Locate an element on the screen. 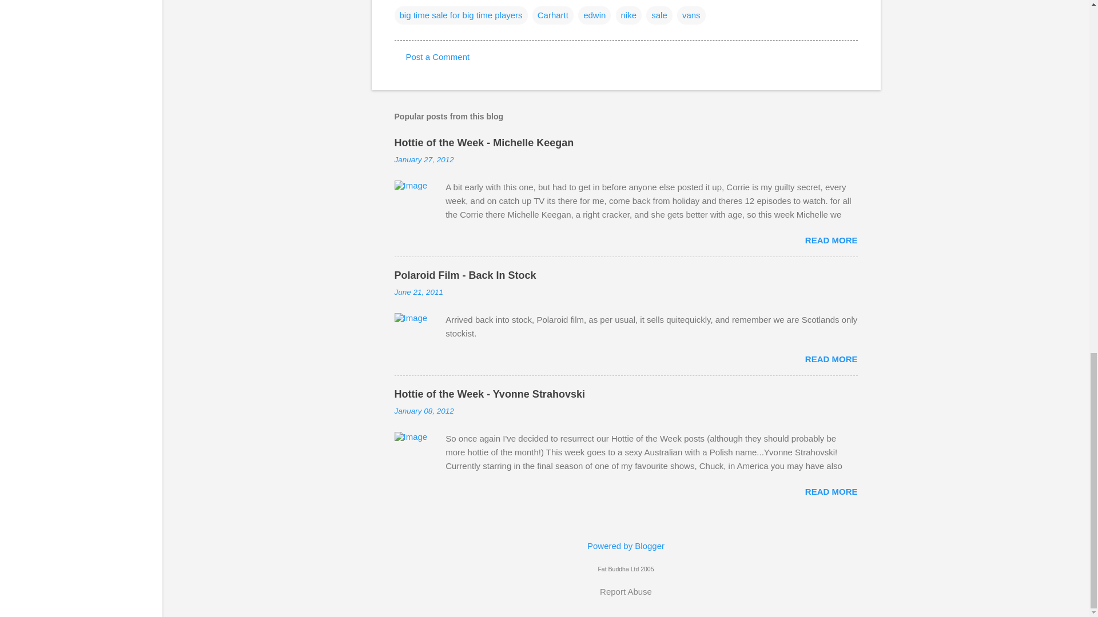 The image size is (1098, 617). nike is located at coordinates (628, 15).